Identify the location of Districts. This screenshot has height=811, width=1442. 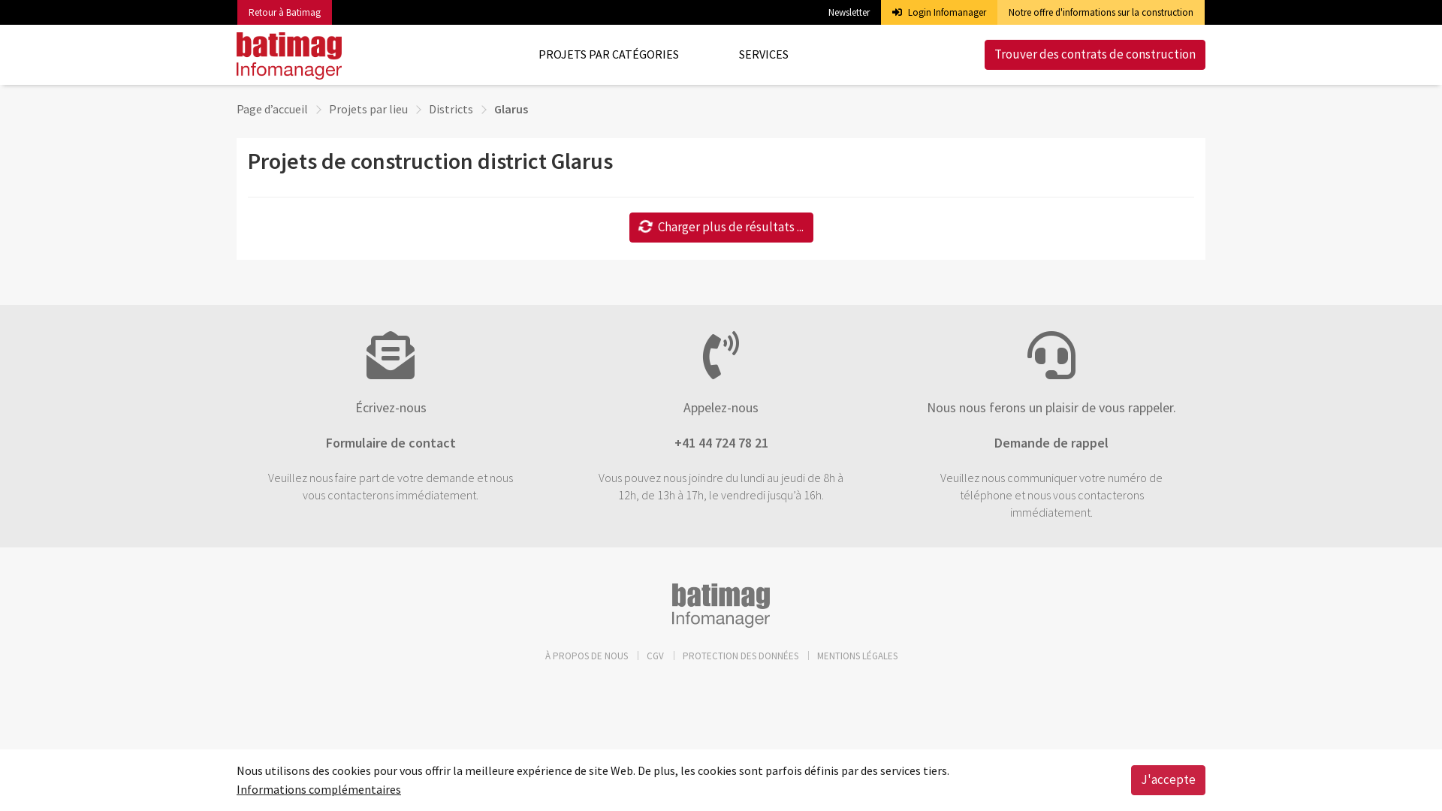
(451, 109).